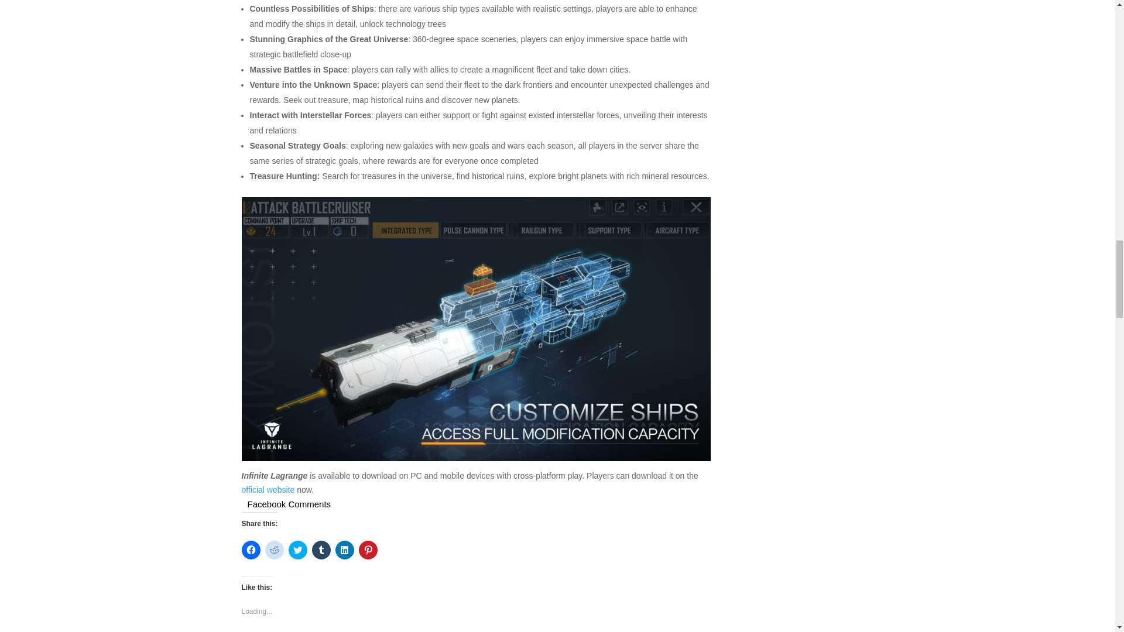 Image resolution: width=1124 pixels, height=632 pixels. Describe the element at coordinates (251, 550) in the screenshot. I see `Click to share on Facebook` at that location.